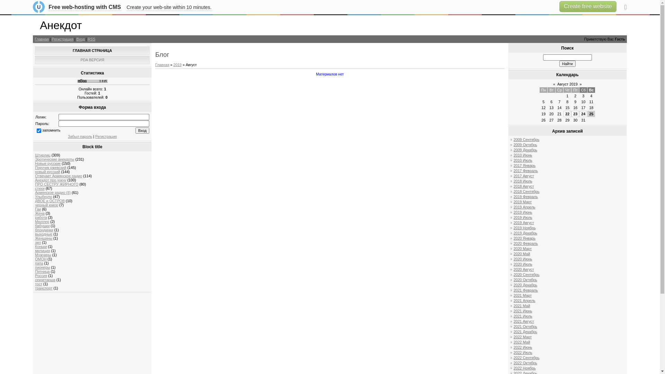  What do you see at coordinates (91, 39) in the screenshot?
I see `RSS` at bounding box center [91, 39].